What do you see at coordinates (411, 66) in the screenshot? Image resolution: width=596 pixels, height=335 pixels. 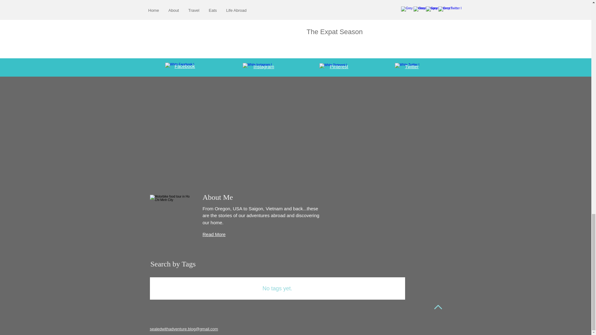 I see `Twitter` at bounding box center [411, 66].